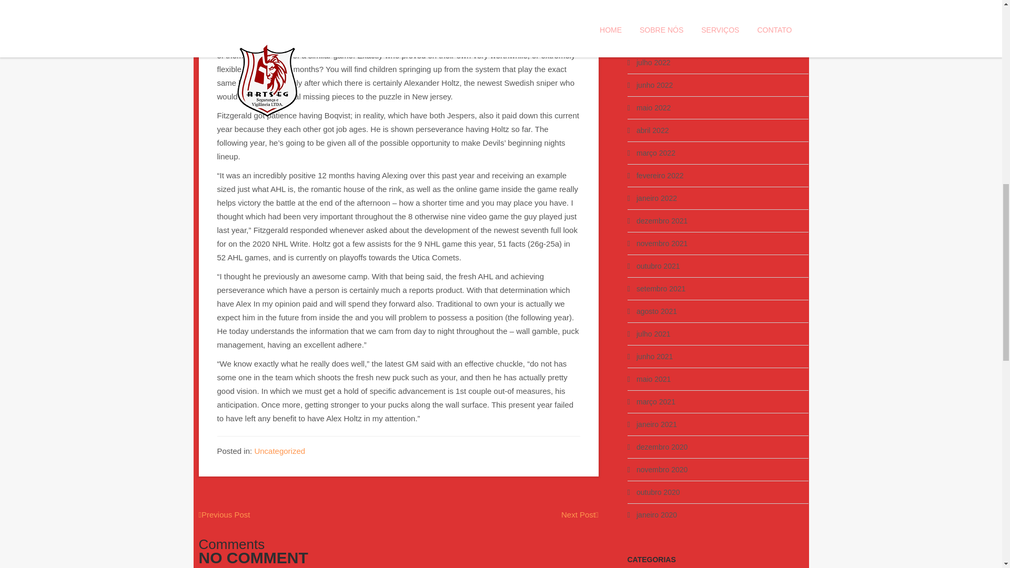 The height and width of the screenshot is (568, 1010). I want to click on junho 2021, so click(654, 356).